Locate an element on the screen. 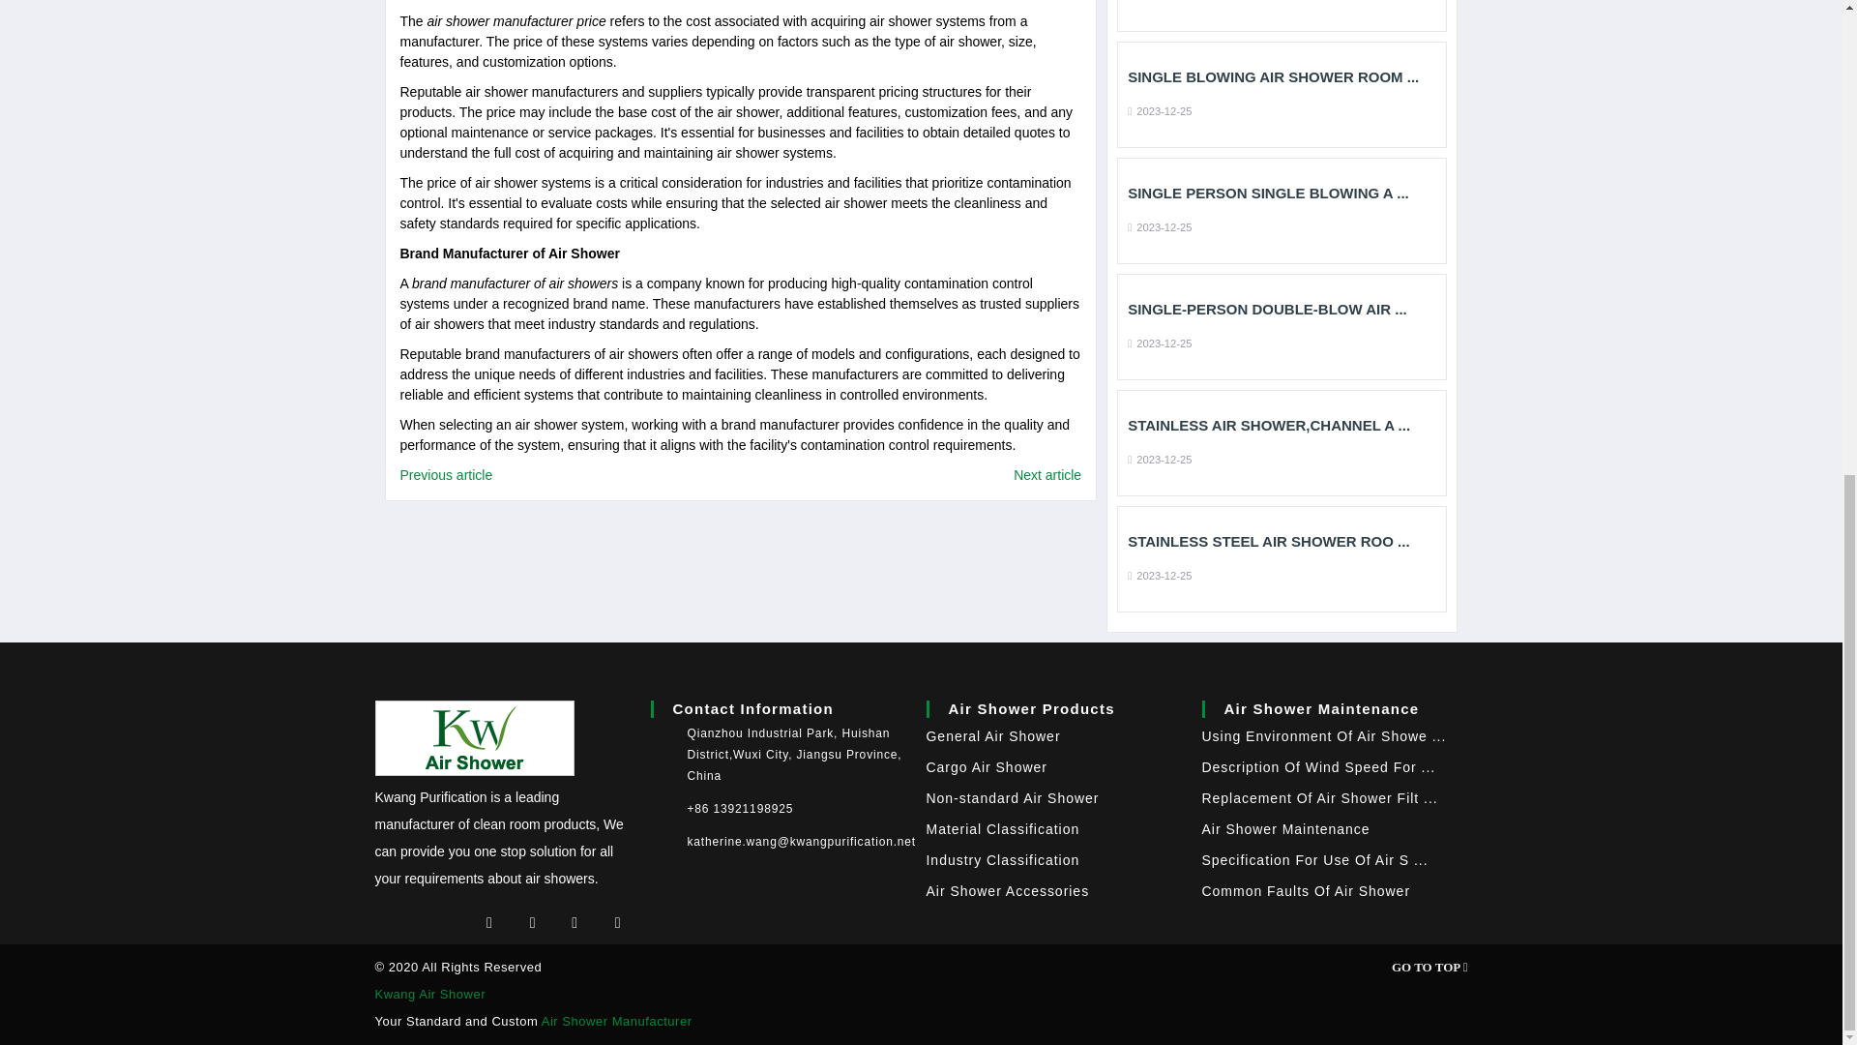 The image size is (1857, 1045). Next article is located at coordinates (1046, 474).